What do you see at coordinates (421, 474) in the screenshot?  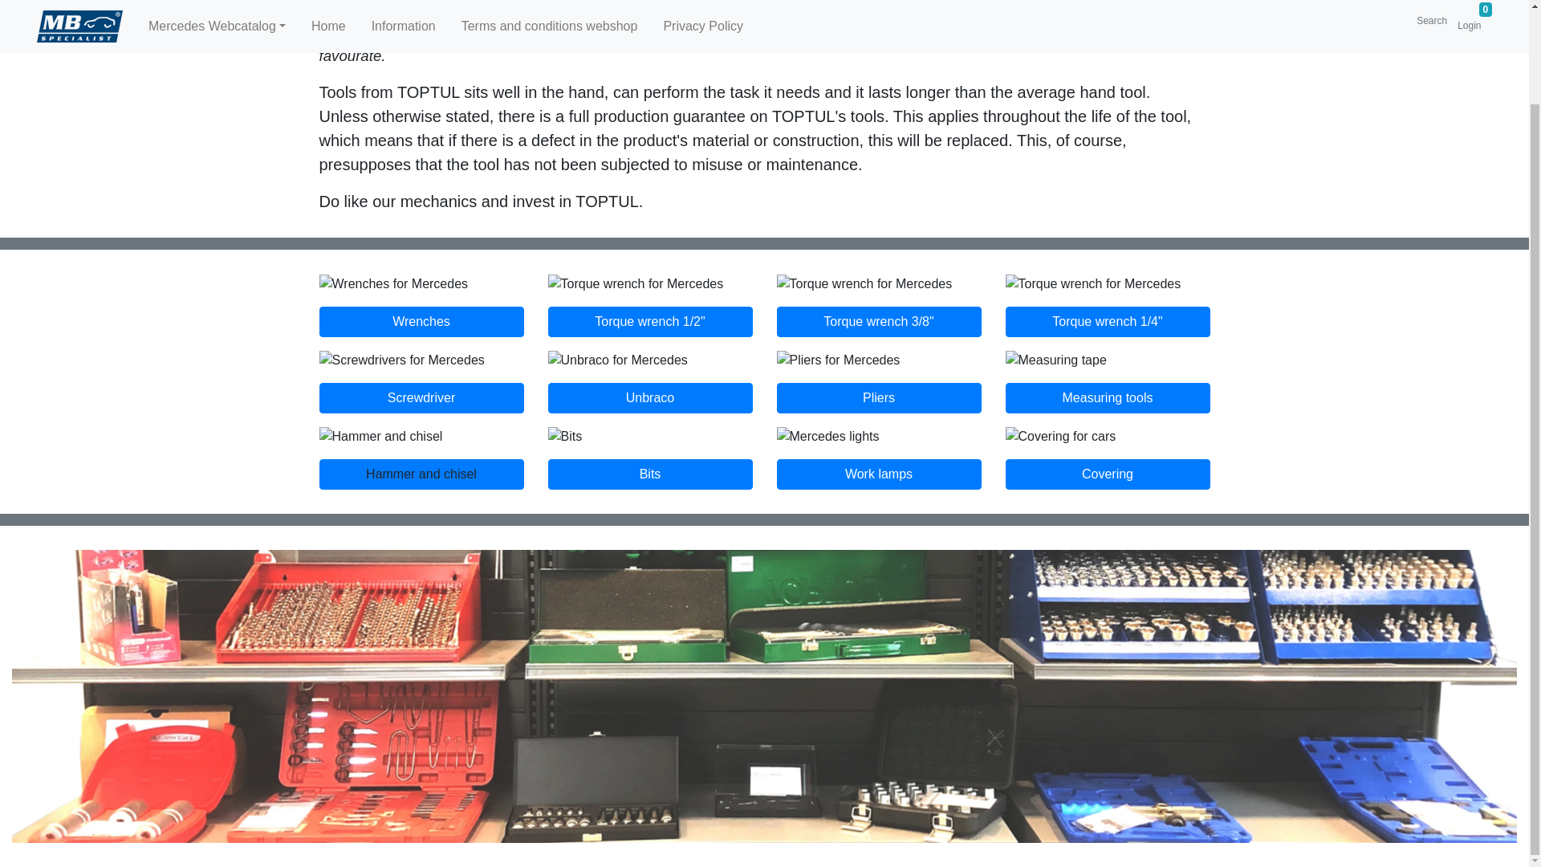 I see `Hammer and chisel` at bounding box center [421, 474].